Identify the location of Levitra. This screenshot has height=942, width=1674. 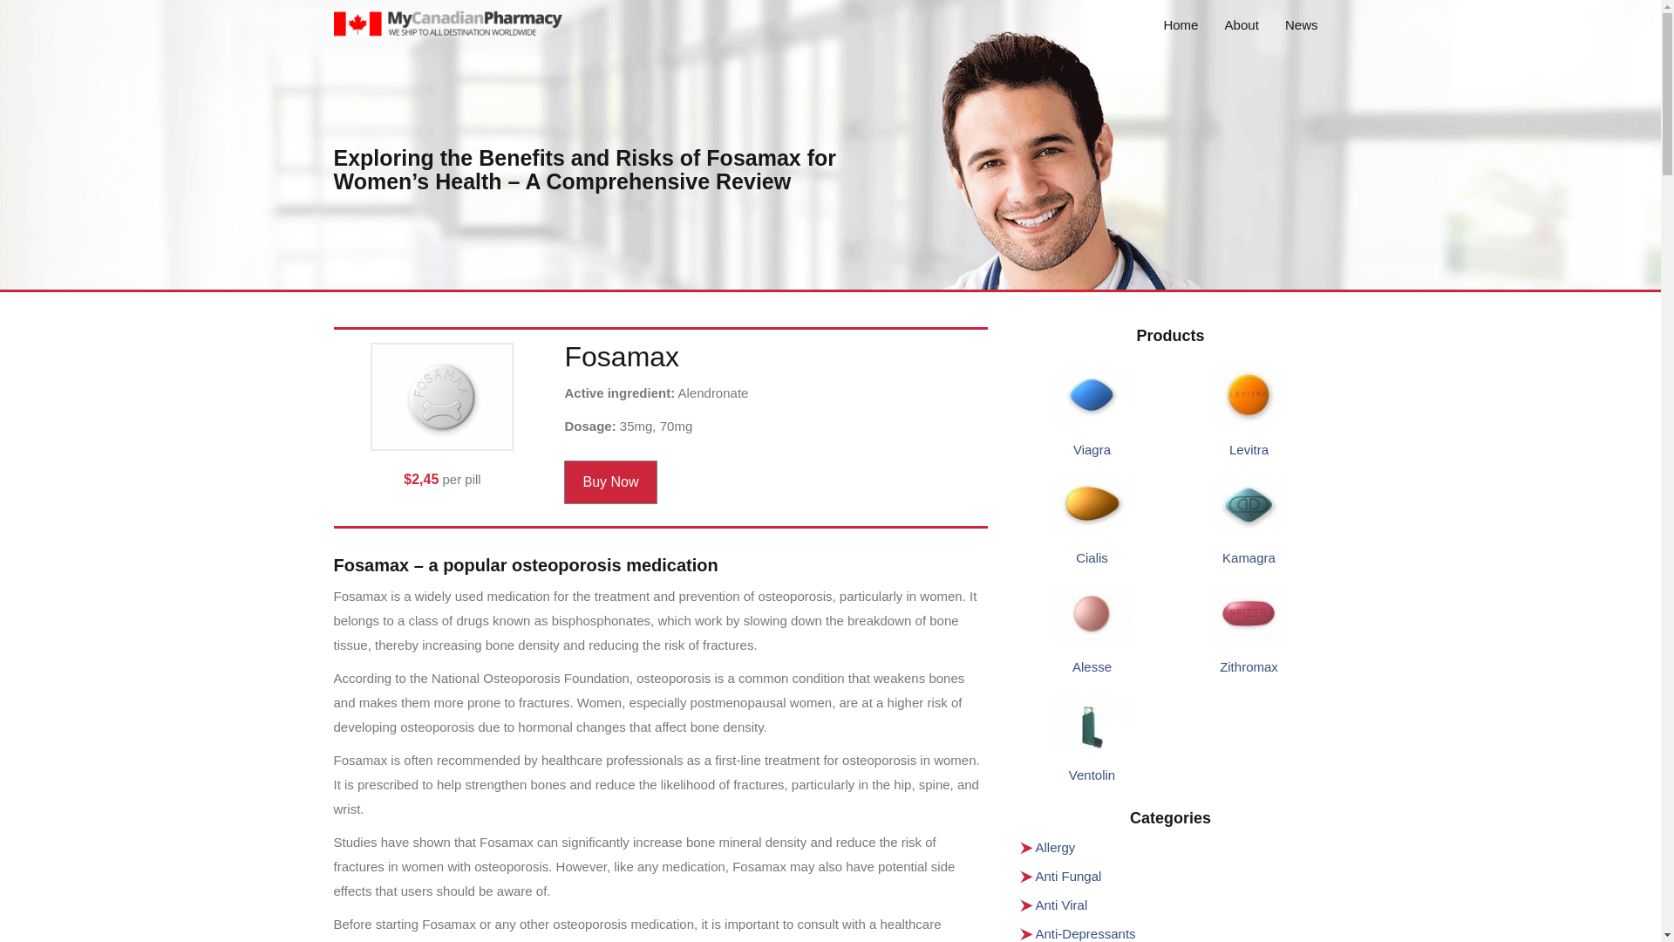
(1249, 448).